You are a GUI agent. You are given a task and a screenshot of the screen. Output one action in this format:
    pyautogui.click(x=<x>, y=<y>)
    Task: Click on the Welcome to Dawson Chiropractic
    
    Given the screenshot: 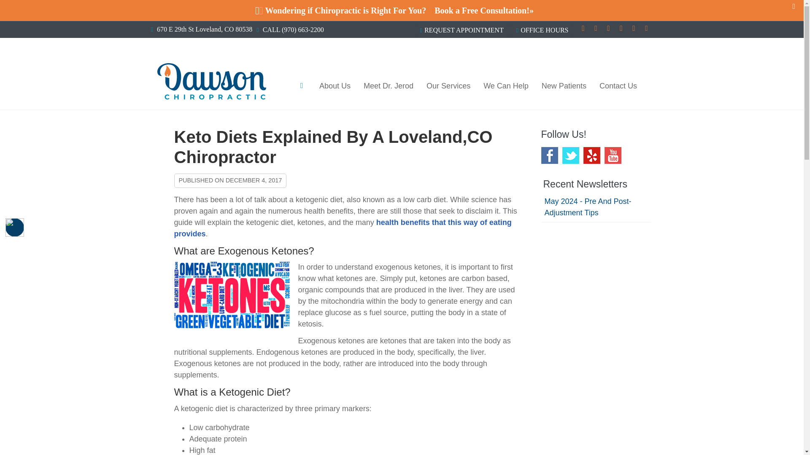 What is the action you would take?
    pyautogui.click(x=211, y=97)
    